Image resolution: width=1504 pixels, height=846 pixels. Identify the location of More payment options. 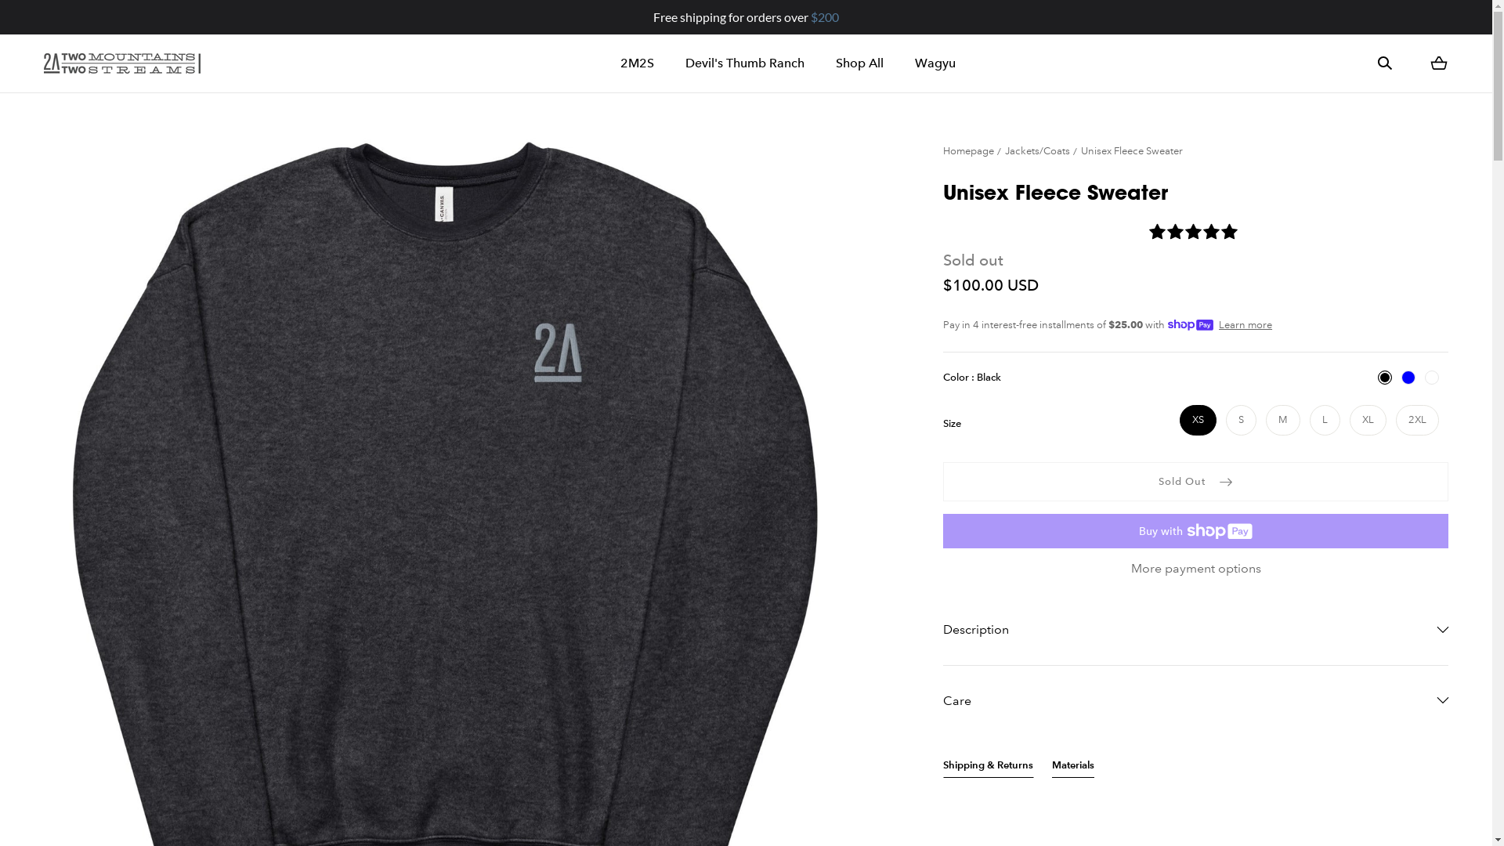
(1195, 569).